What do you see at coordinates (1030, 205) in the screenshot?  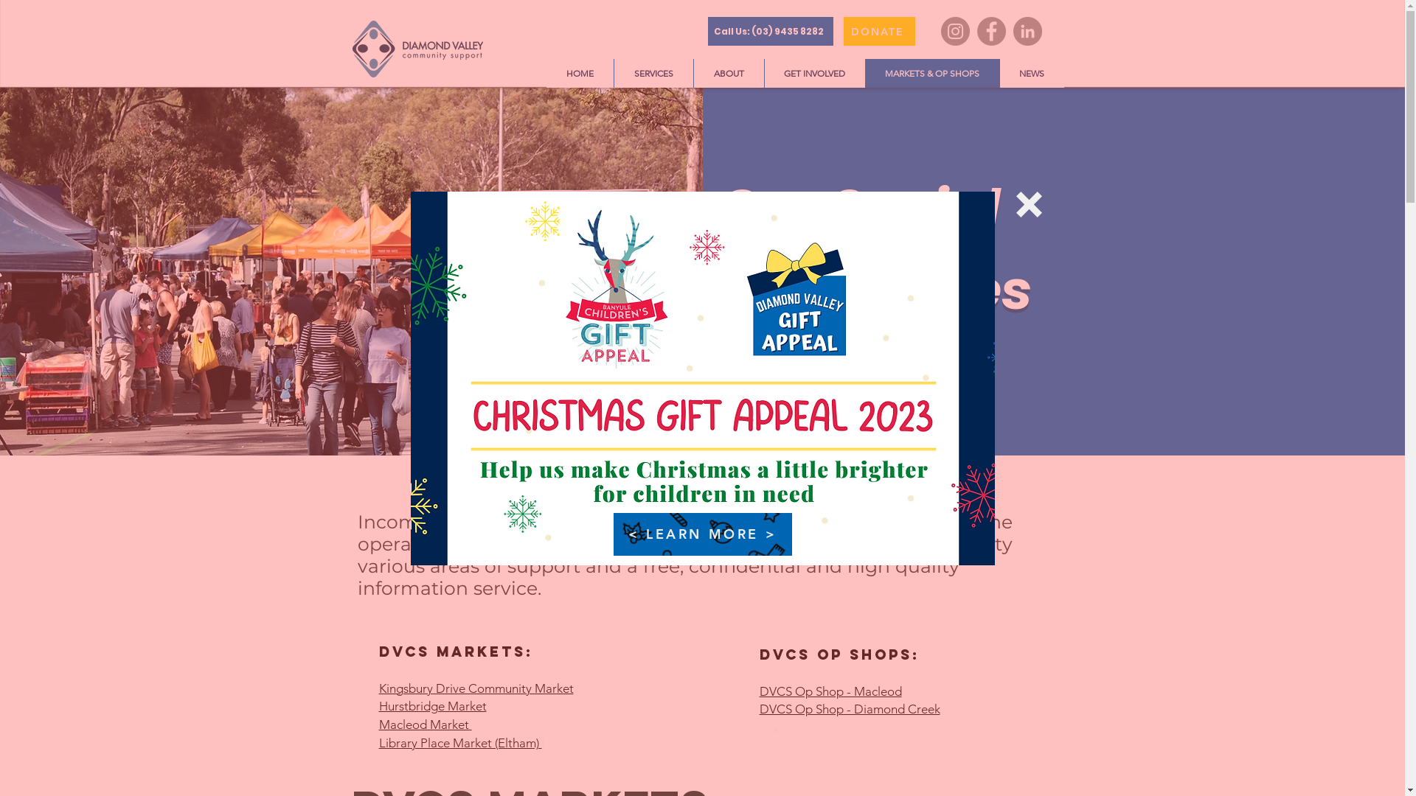 I see `Back to site` at bounding box center [1030, 205].